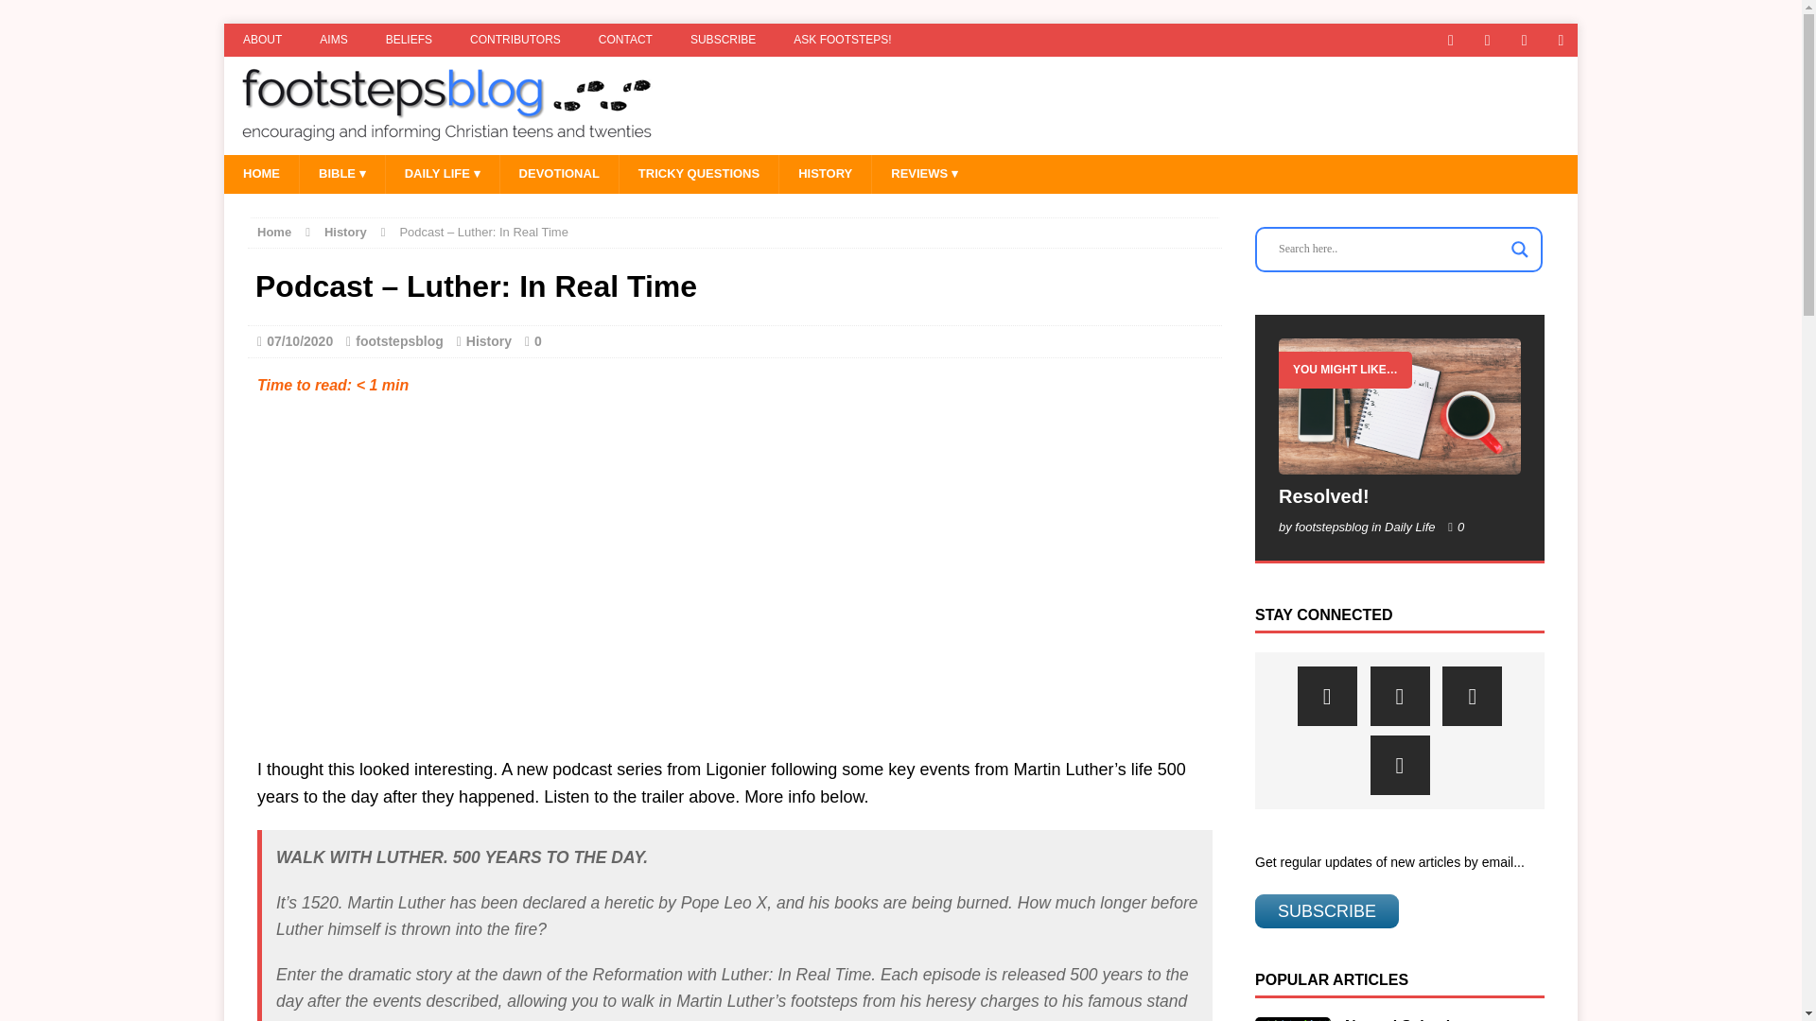  I want to click on BIBLE, so click(342, 174).